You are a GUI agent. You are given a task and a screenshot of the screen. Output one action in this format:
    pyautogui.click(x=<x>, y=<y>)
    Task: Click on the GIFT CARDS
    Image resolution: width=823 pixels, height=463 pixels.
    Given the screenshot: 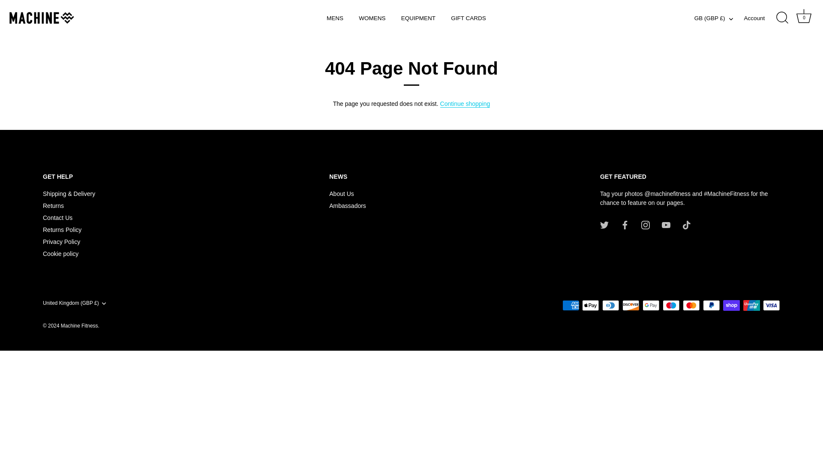 What is the action you would take?
    pyautogui.click(x=469, y=18)
    